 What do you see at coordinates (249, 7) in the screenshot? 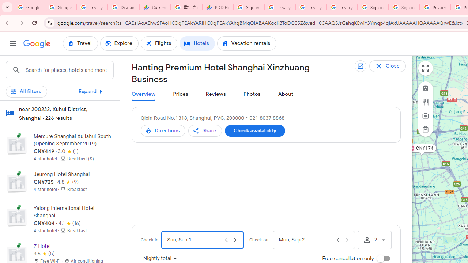
I see `Sign in - Google Accounts` at bounding box center [249, 7].